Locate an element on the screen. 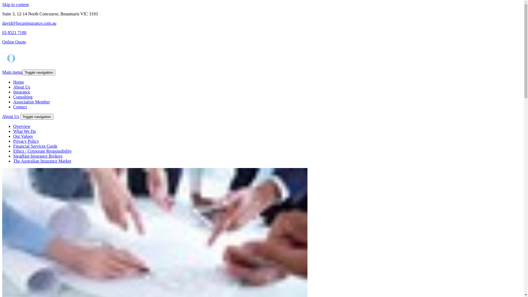  Online Quote is located at coordinates (14, 42).